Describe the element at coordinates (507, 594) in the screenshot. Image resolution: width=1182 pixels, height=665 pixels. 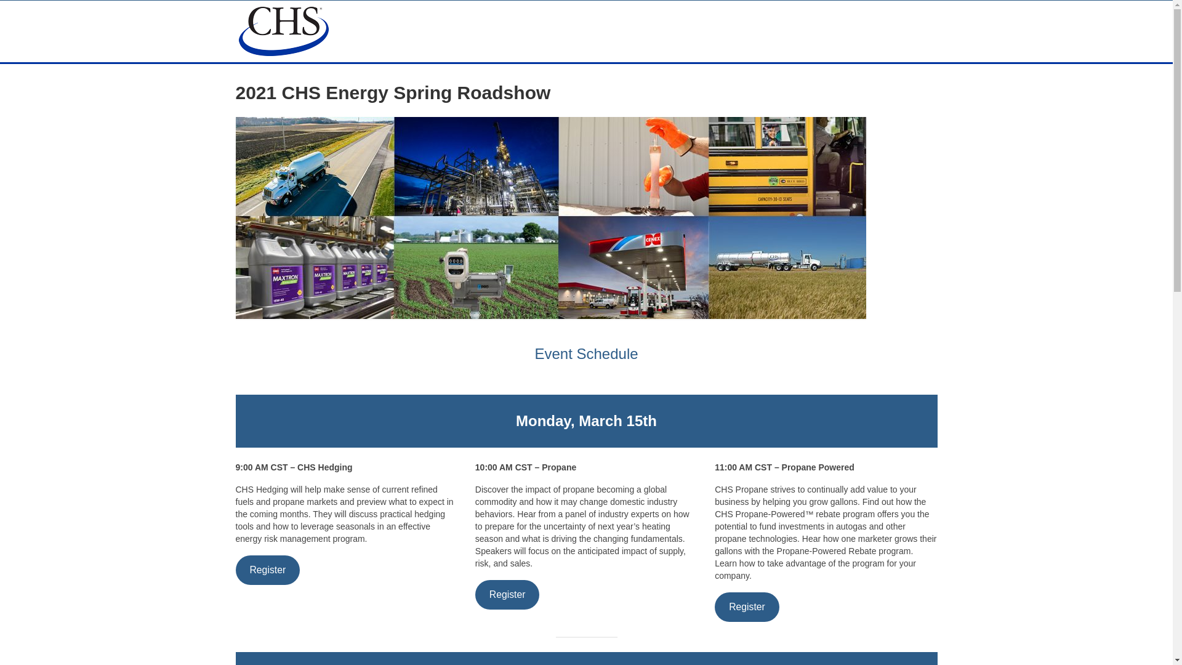
I see `Register` at that location.